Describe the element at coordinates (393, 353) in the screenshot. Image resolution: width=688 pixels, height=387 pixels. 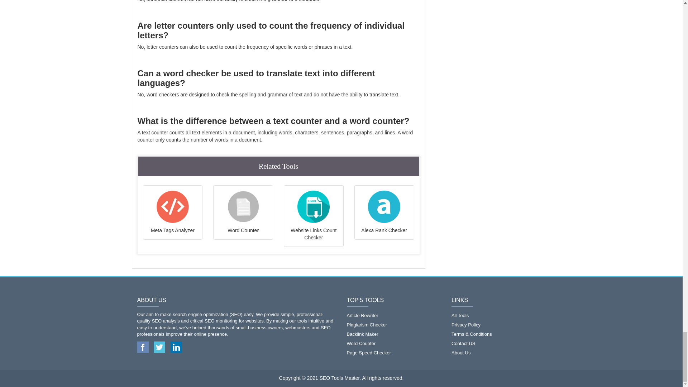
I see `Page Speed Checker` at that location.